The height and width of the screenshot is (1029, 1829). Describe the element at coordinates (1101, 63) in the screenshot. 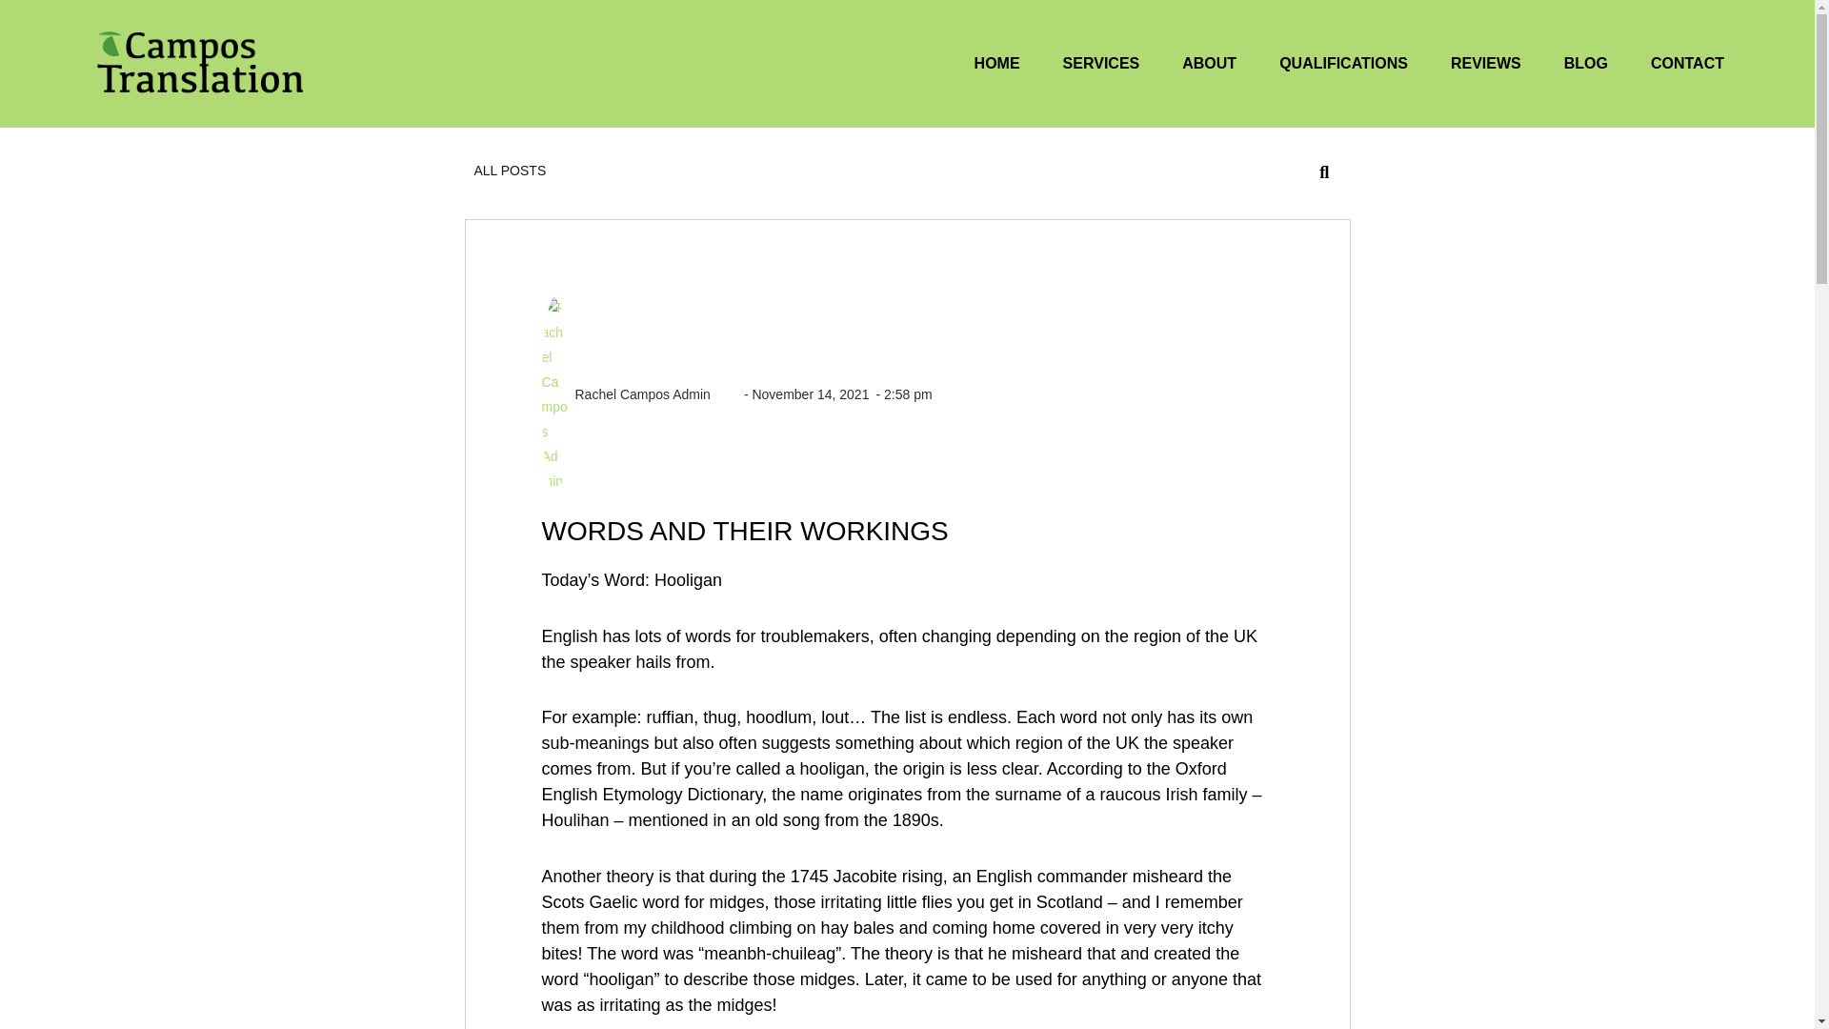

I see `SERVICES` at that location.